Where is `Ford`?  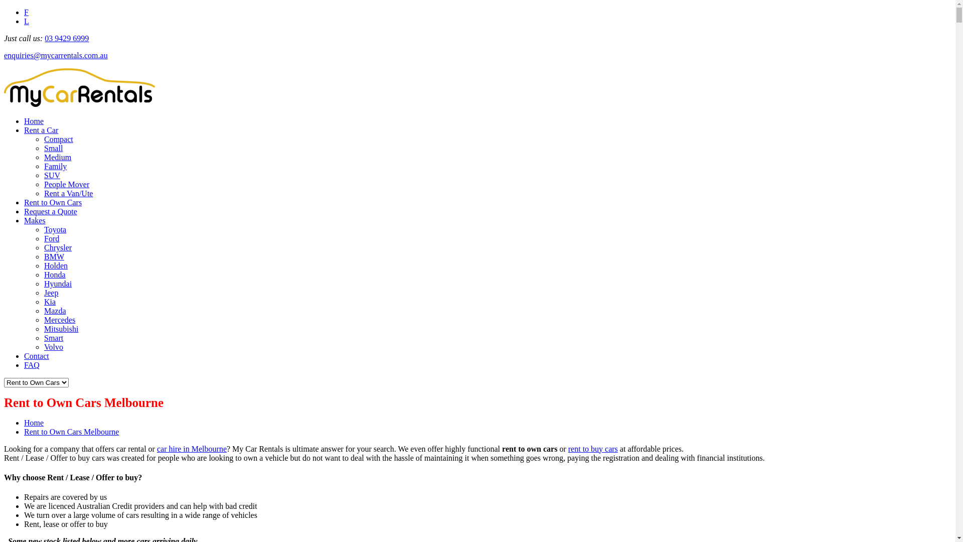
Ford is located at coordinates (52, 239).